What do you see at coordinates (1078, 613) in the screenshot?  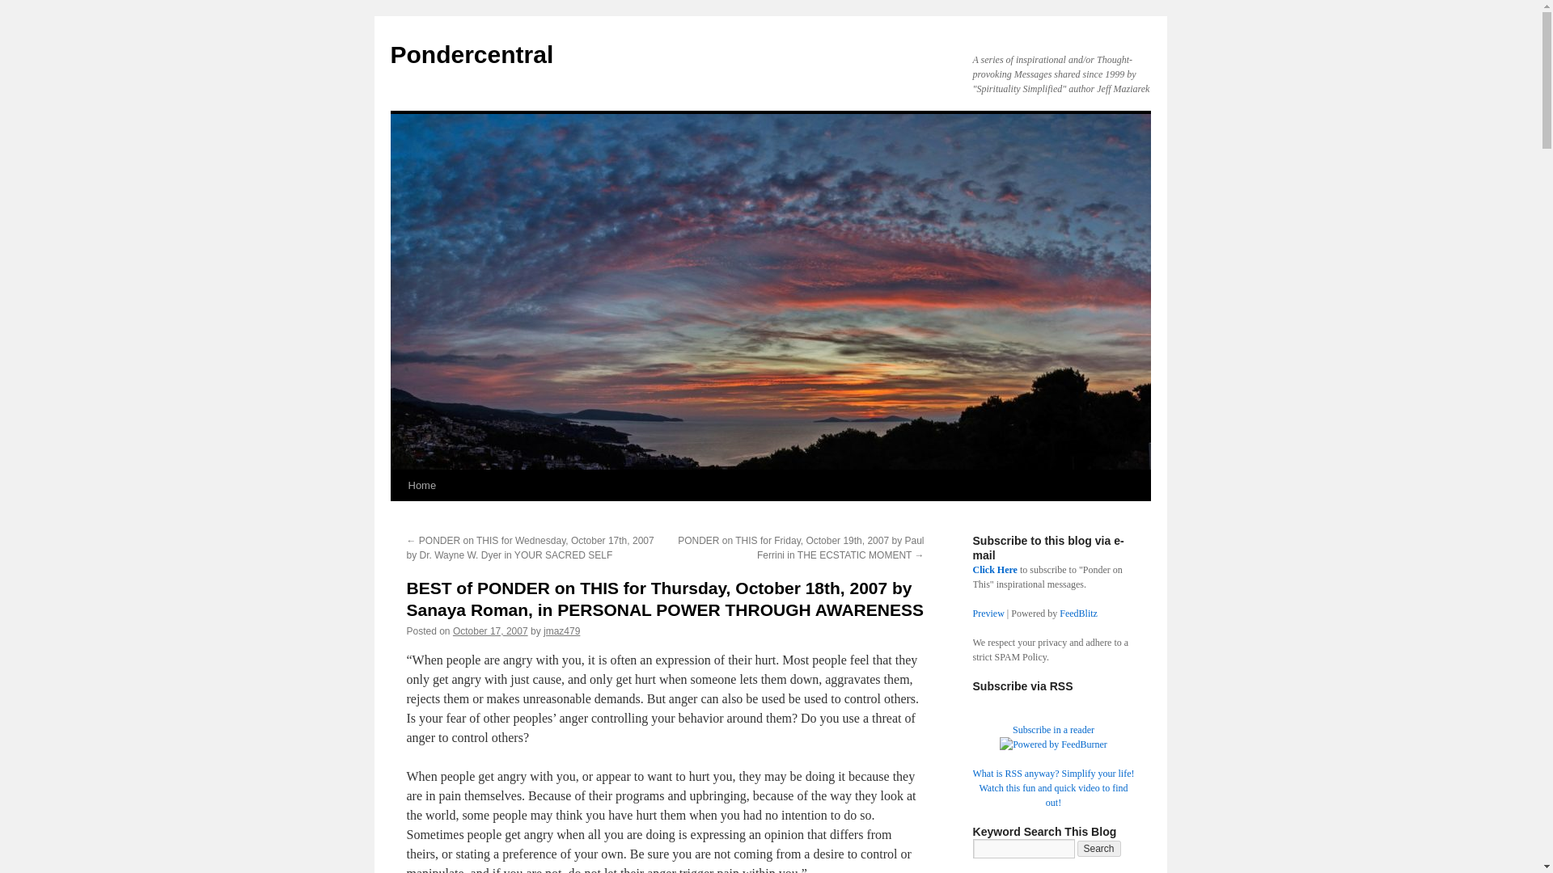 I see `FeedBlitz` at bounding box center [1078, 613].